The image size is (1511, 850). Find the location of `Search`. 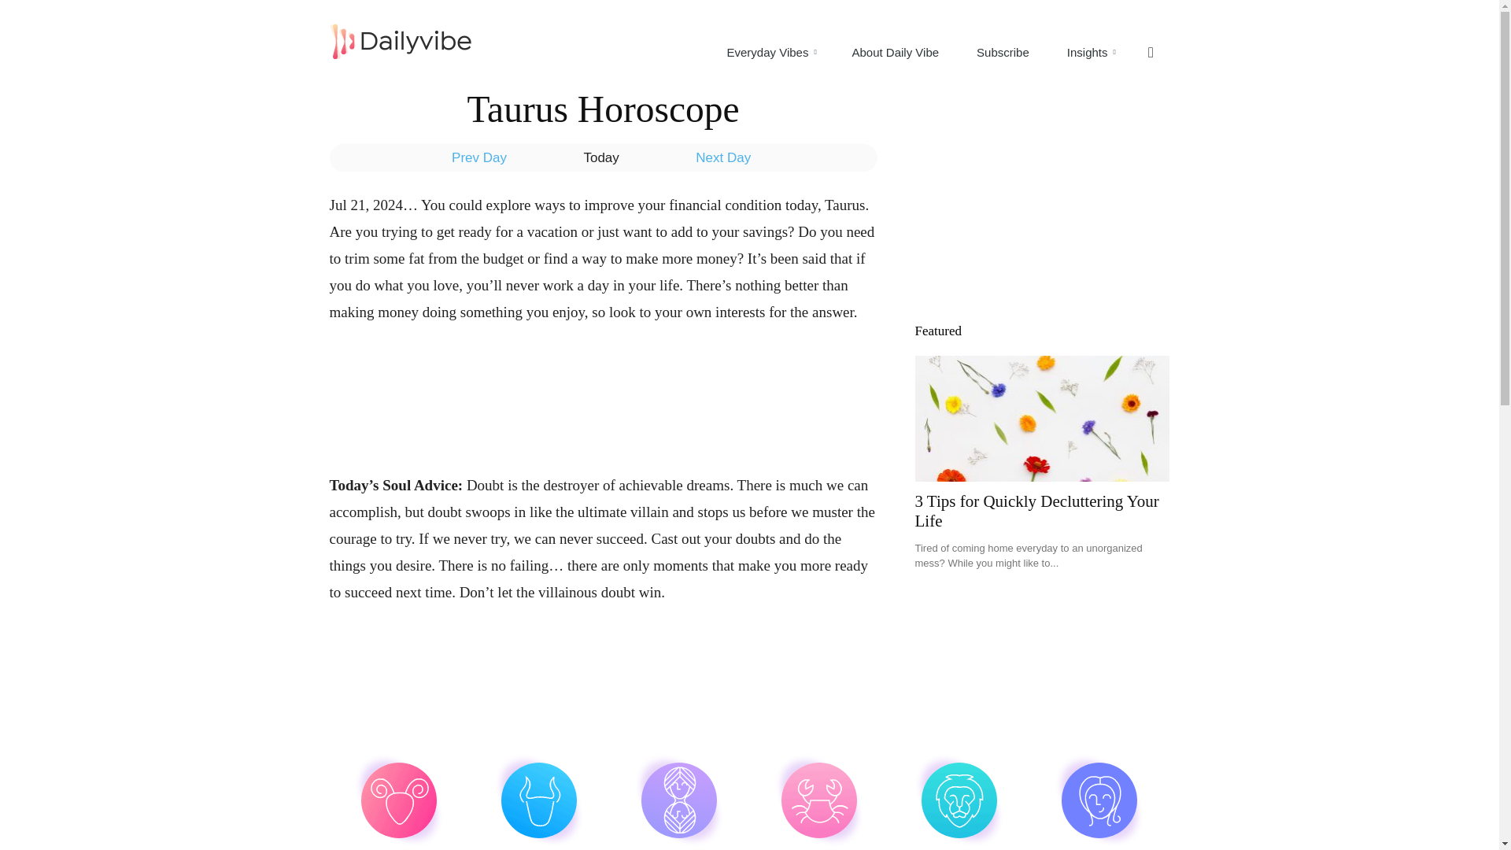

Search is located at coordinates (680, 803).